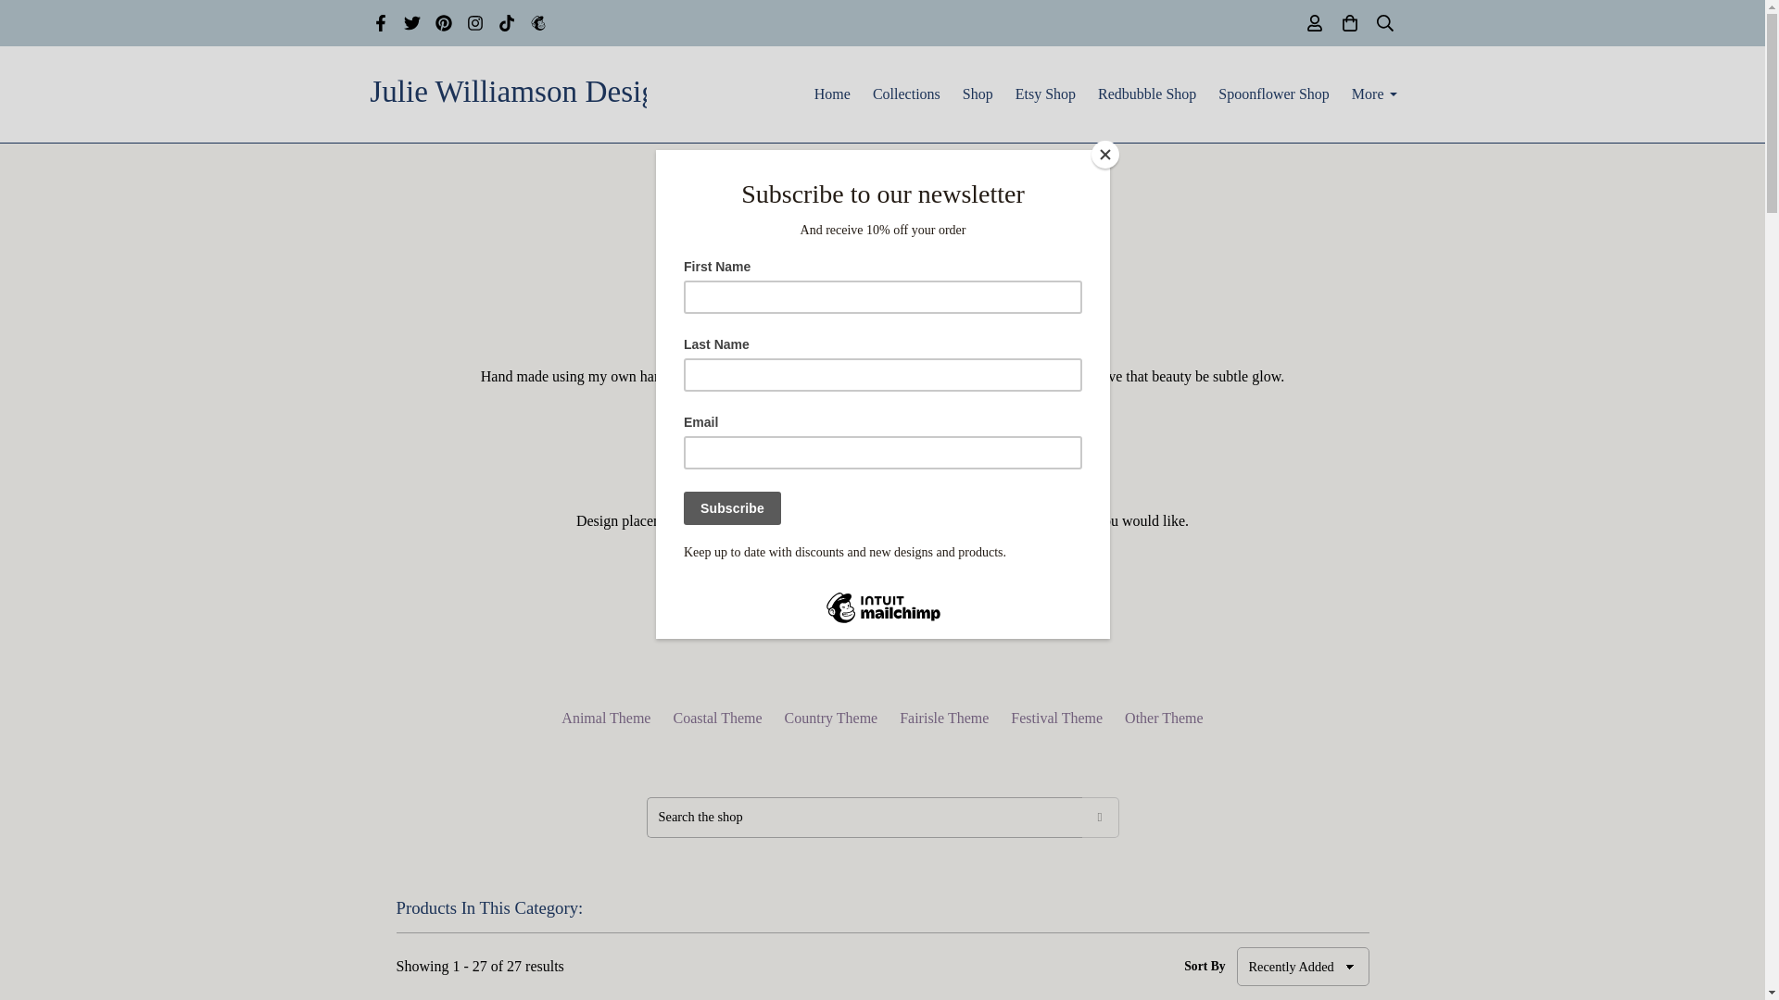  I want to click on Home, so click(832, 94).